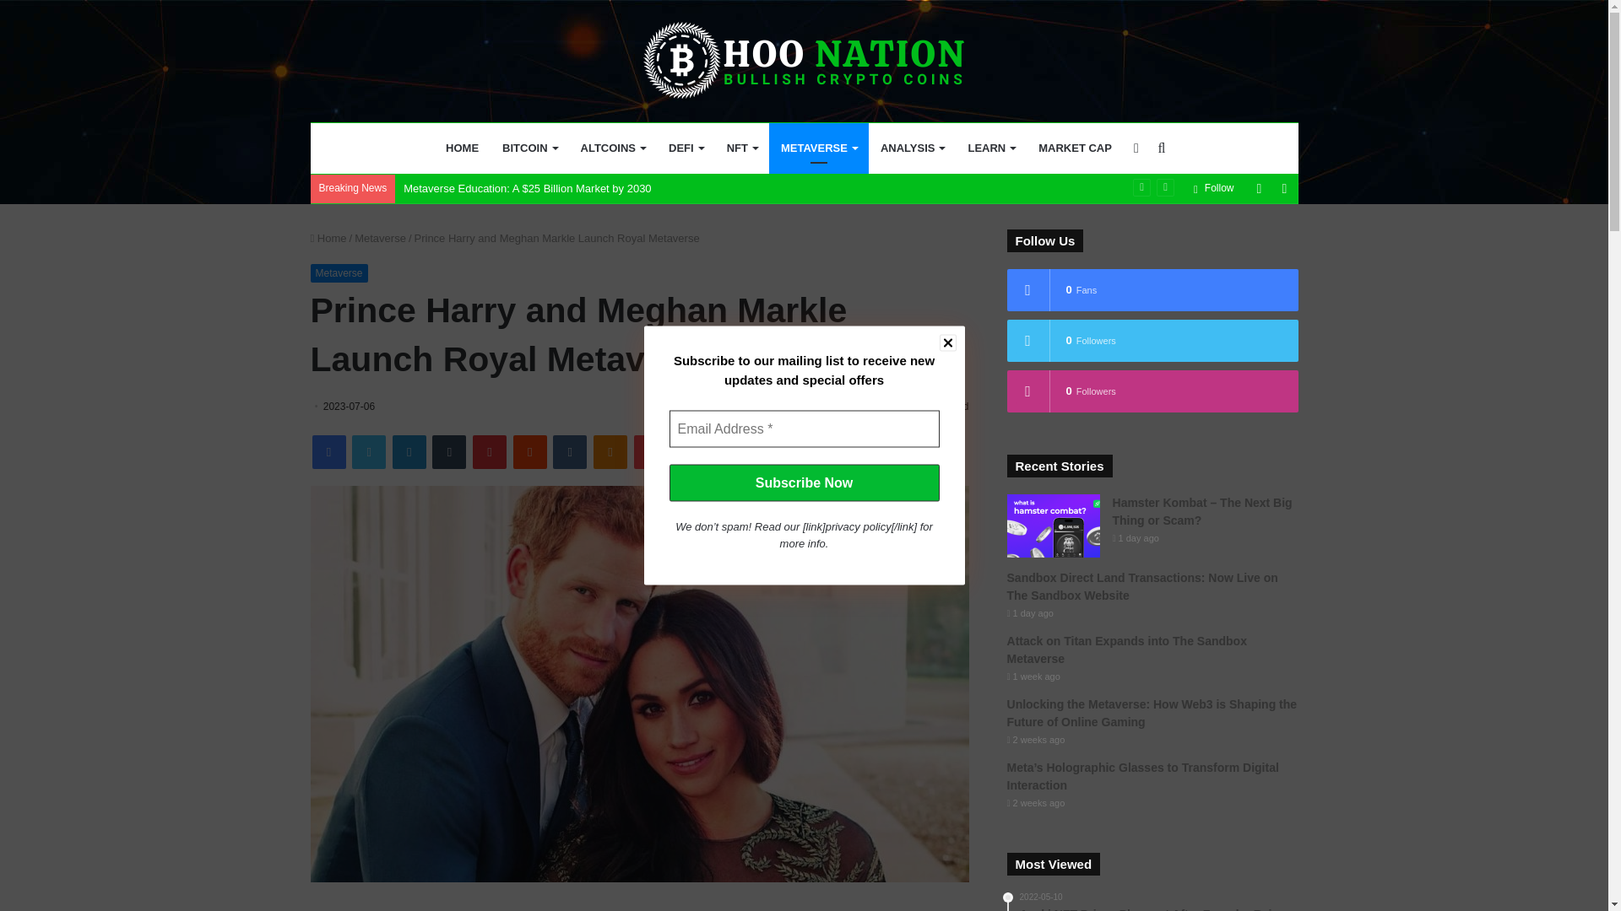  Describe the element at coordinates (803, 482) in the screenshot. I see `Subscribe Now` at that location.